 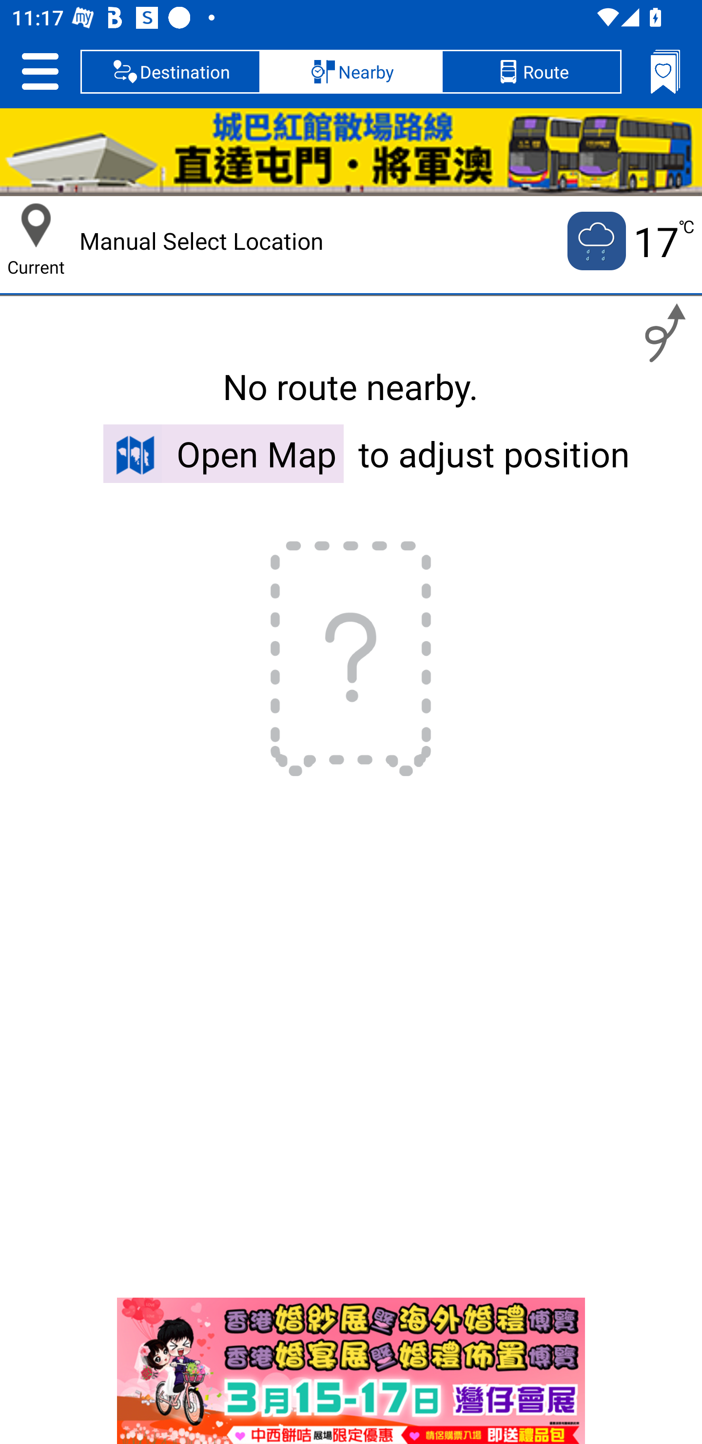 What do you see at coordinates (531, 71) in the screenshot?
I see `Route` at bounding box center [531, 71].